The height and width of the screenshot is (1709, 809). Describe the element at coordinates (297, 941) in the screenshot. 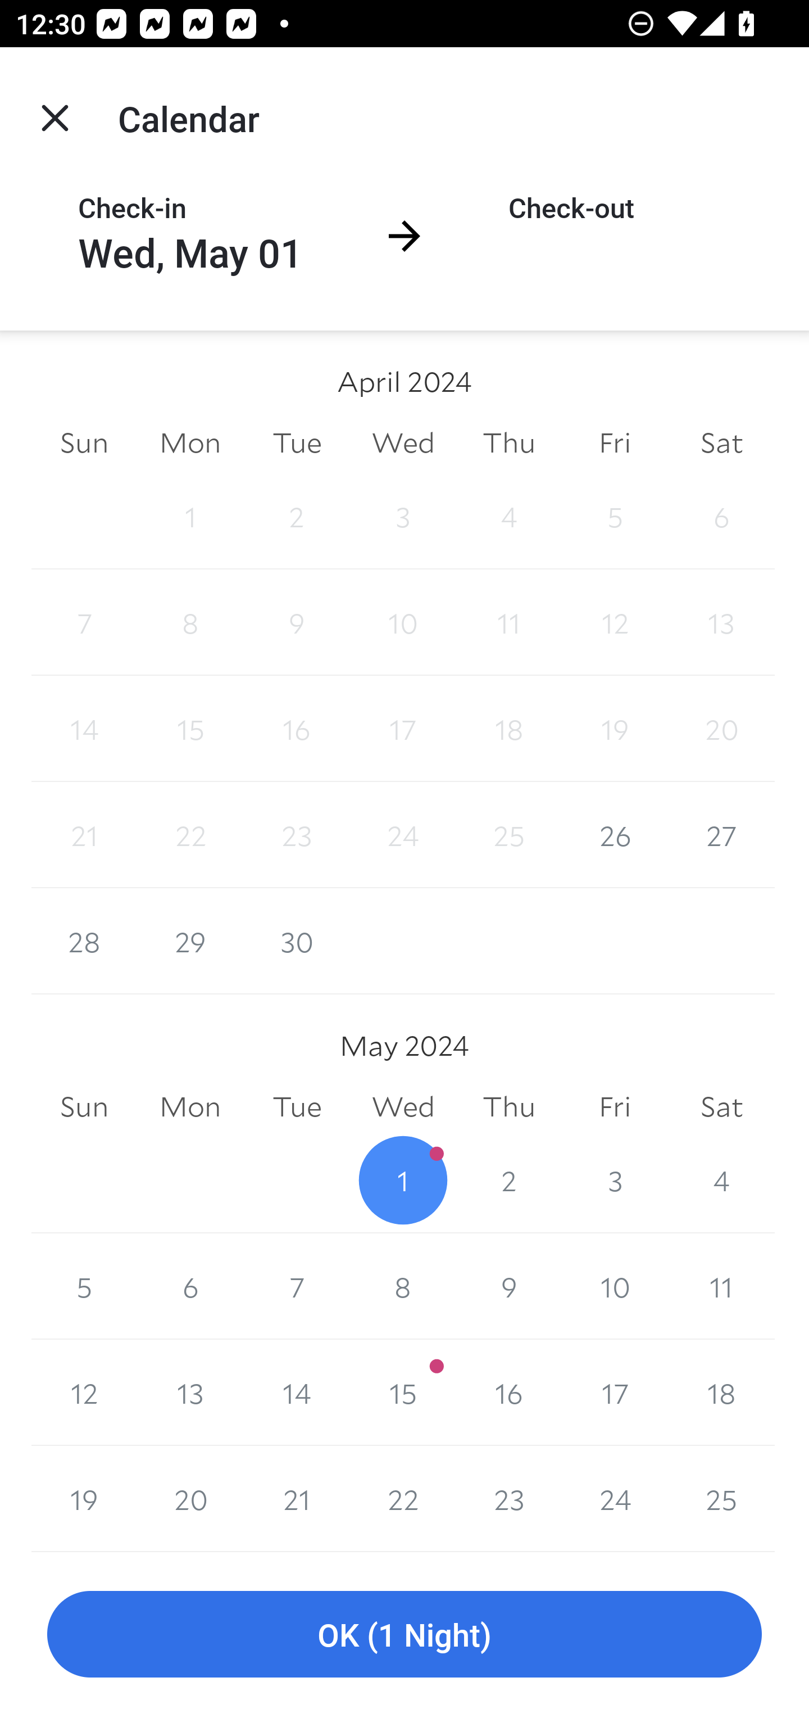

I see `30 30 April 2024` at that location.